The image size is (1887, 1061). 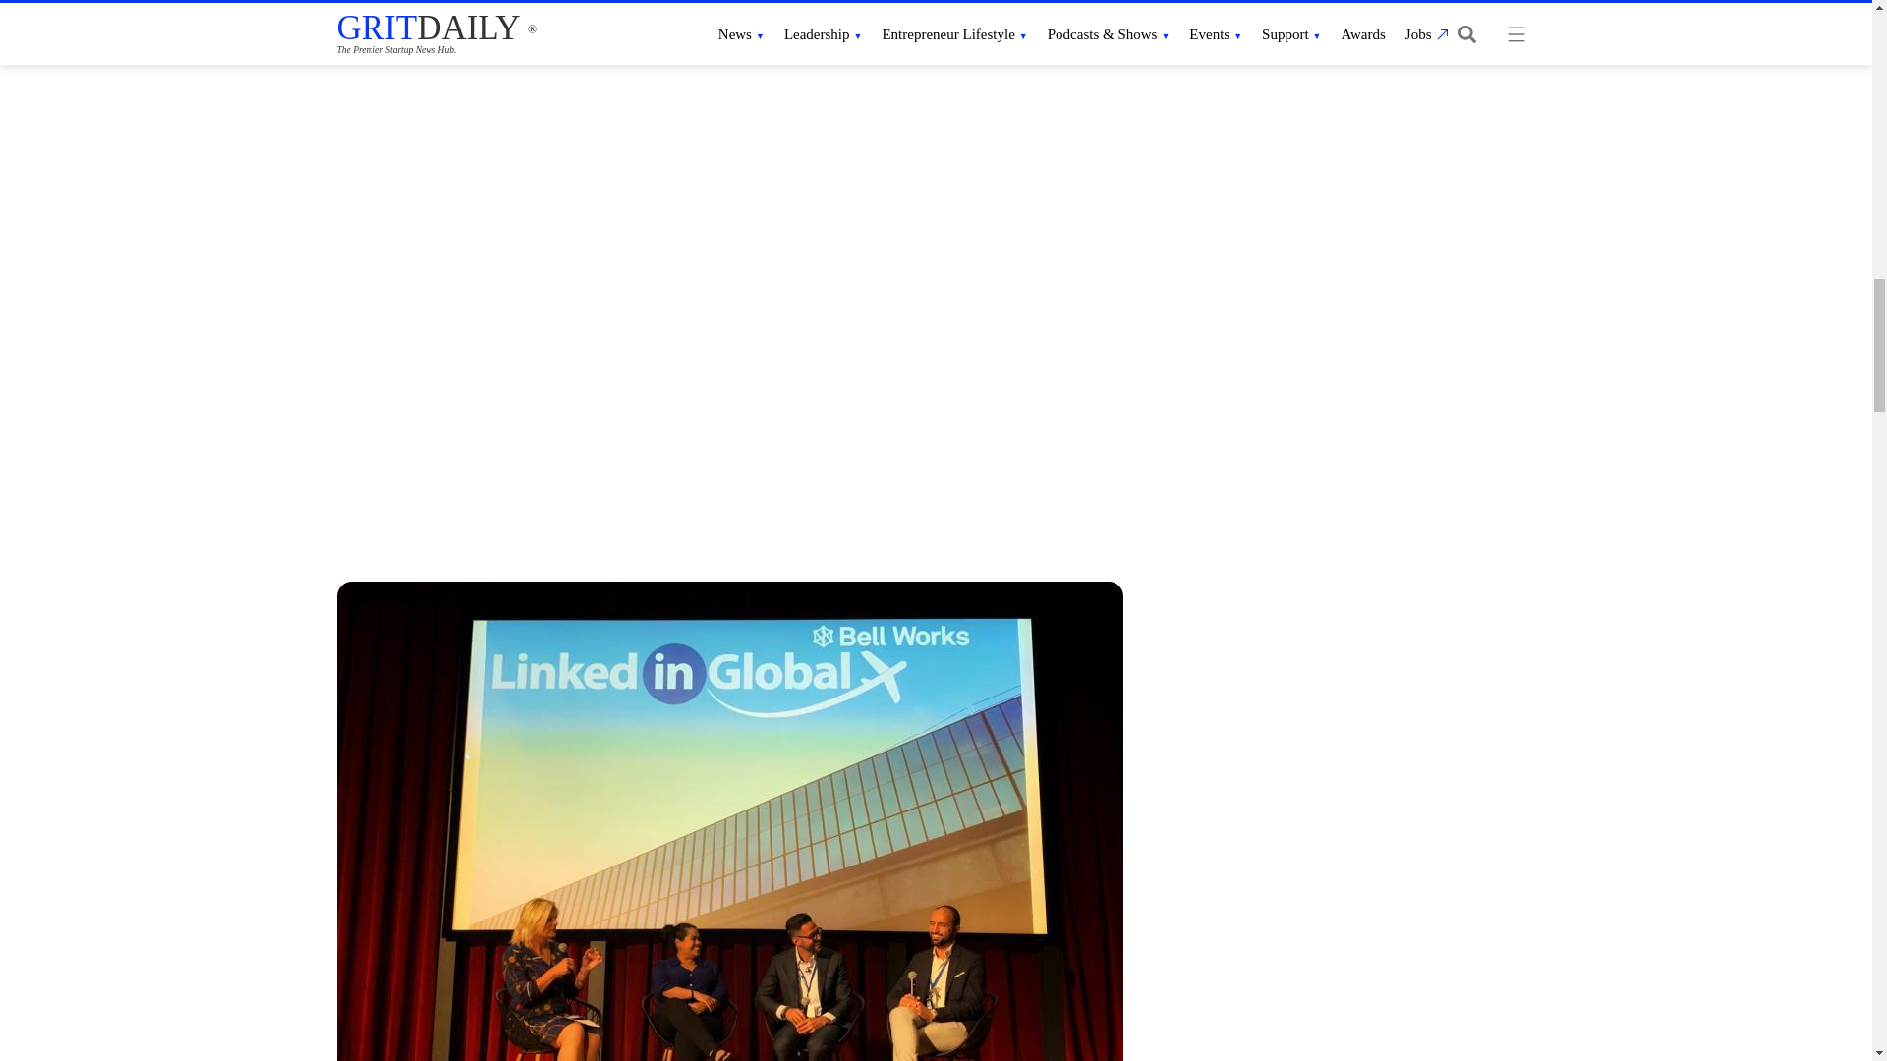 What do you see at coordinates (1612, 197) in the screenshot?
I see `Copy Link` at bounding box center [1612, 197].